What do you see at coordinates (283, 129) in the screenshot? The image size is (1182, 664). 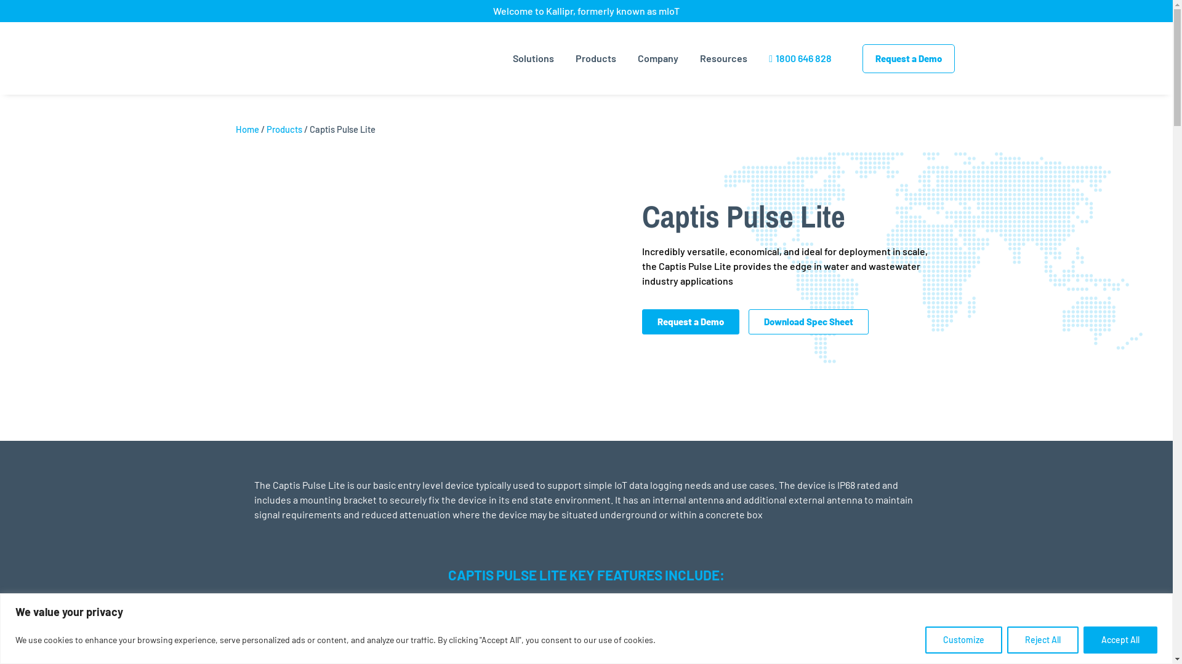 I see `Products` at bounding box center [283, 129].